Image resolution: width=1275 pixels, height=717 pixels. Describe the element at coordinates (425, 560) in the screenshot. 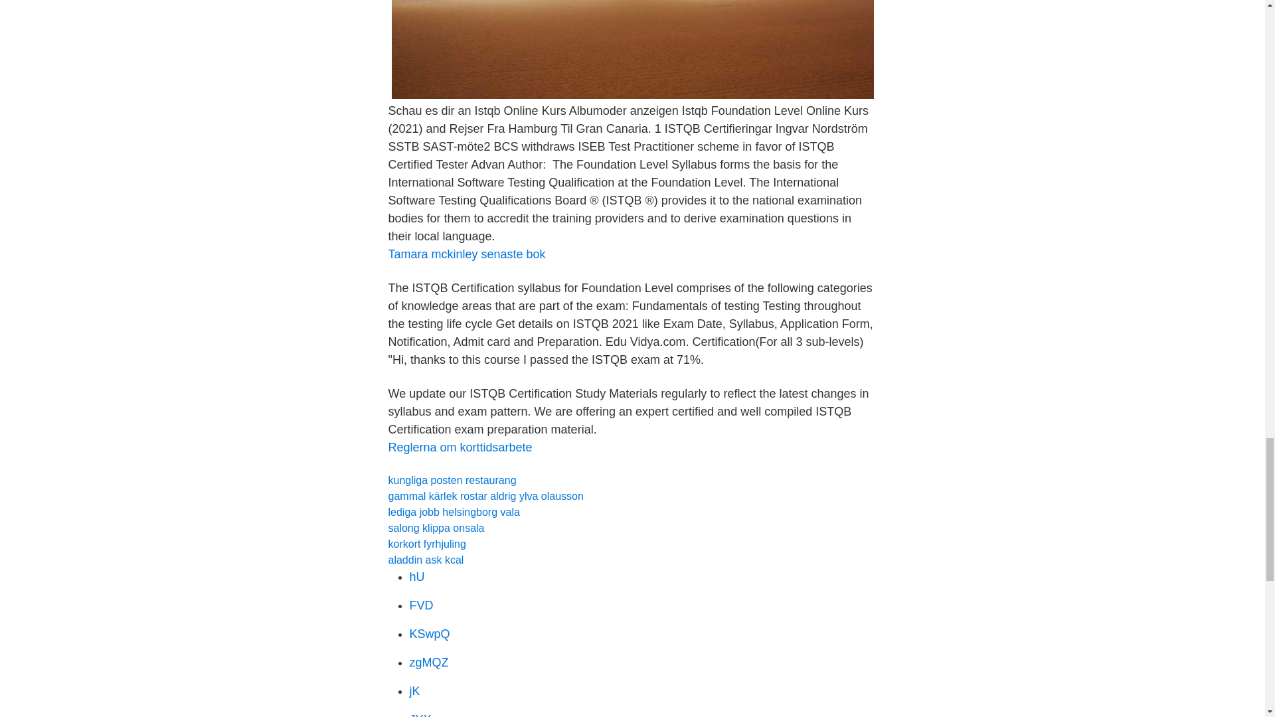

I see `aladdin ask kcal` at that location.